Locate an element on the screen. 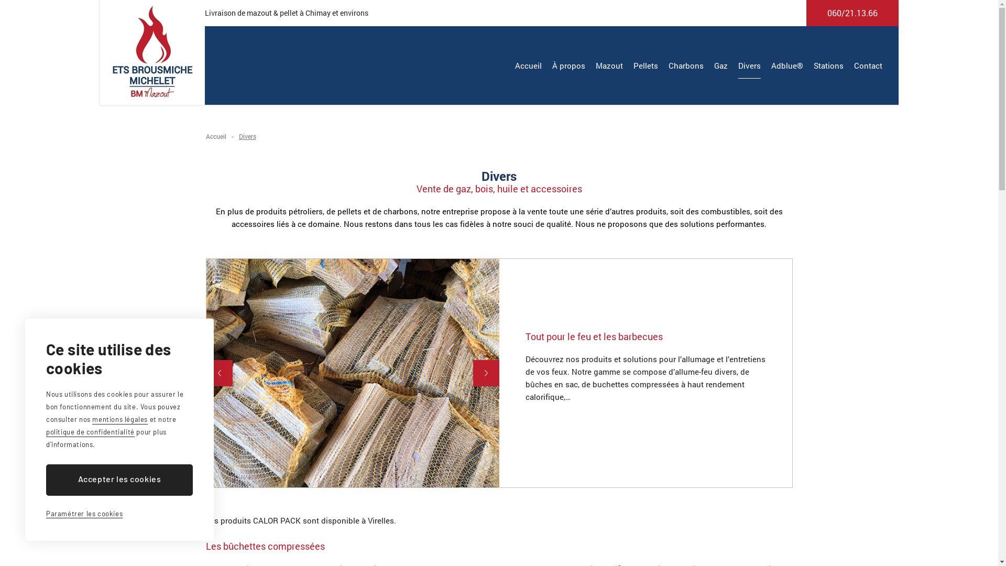 The image size is (1006, 566). Gaz is located at coordinates (720, 66).